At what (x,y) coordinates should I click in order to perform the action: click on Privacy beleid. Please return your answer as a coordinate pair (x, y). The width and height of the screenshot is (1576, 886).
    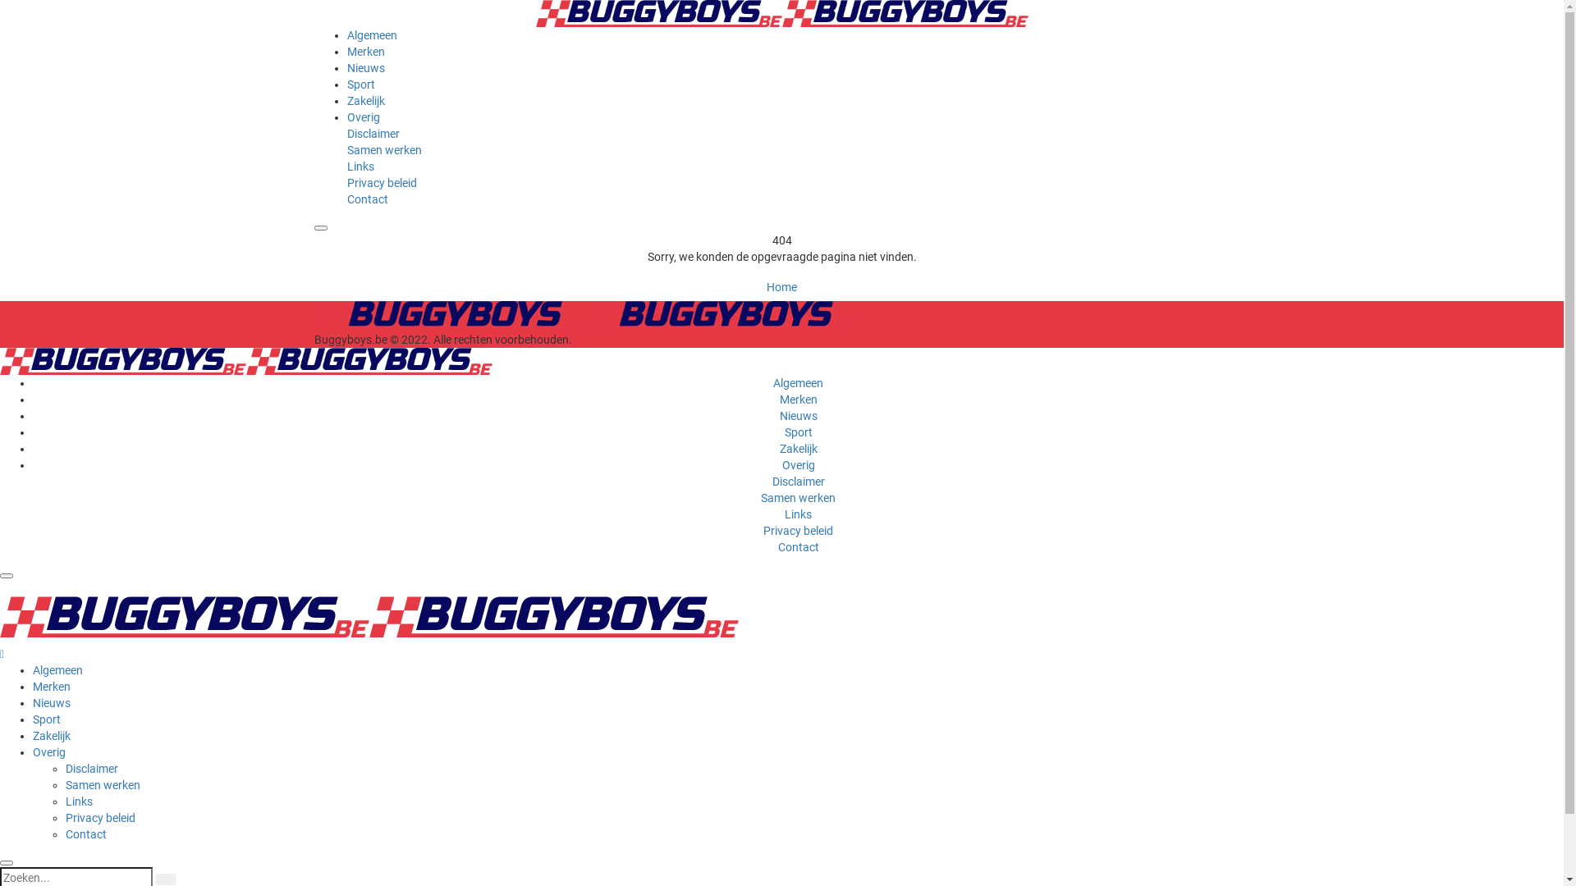
    Looking at the image, I should click on (798, 531).